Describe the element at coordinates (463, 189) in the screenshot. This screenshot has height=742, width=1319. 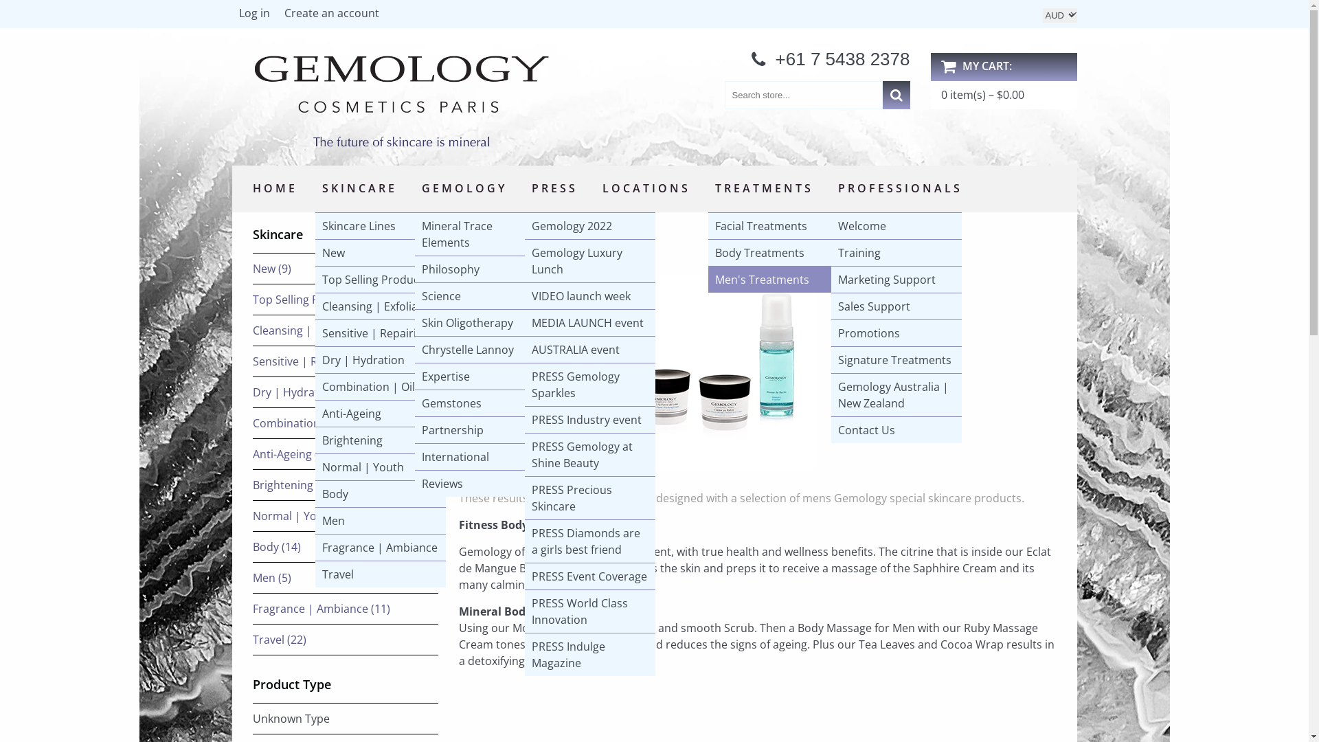
I see `G E M O L O G Y` at that location.